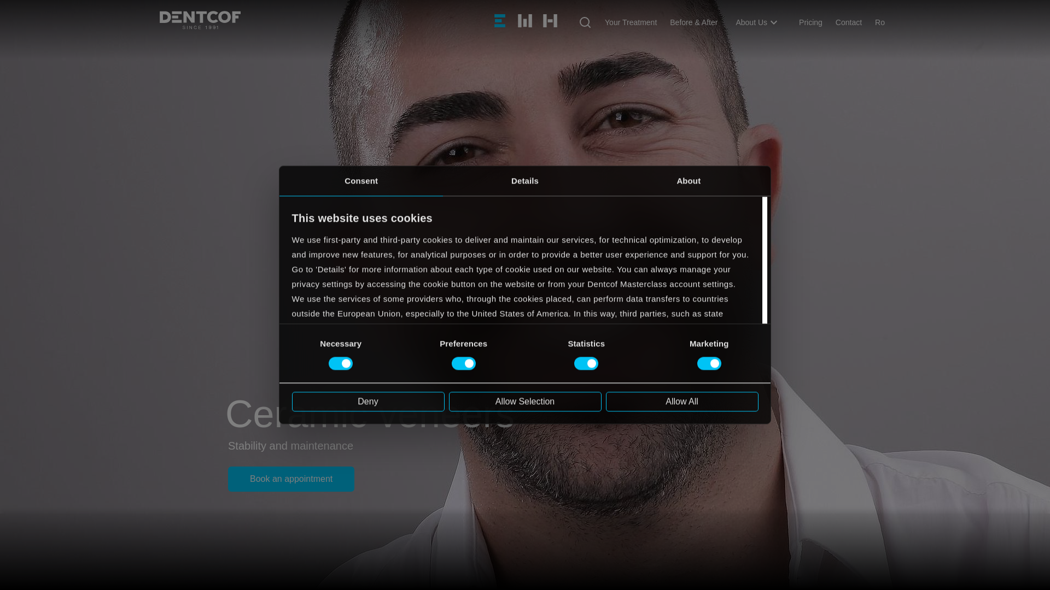 This screenshot has height=590, width=1050. I want to click on Cookie Policy, so click(318, 387).